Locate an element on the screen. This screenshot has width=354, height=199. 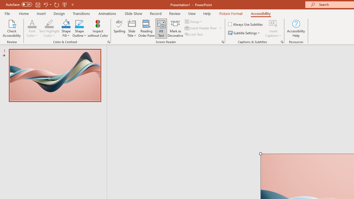
Screen Reader is located at coordinates (223, 42).